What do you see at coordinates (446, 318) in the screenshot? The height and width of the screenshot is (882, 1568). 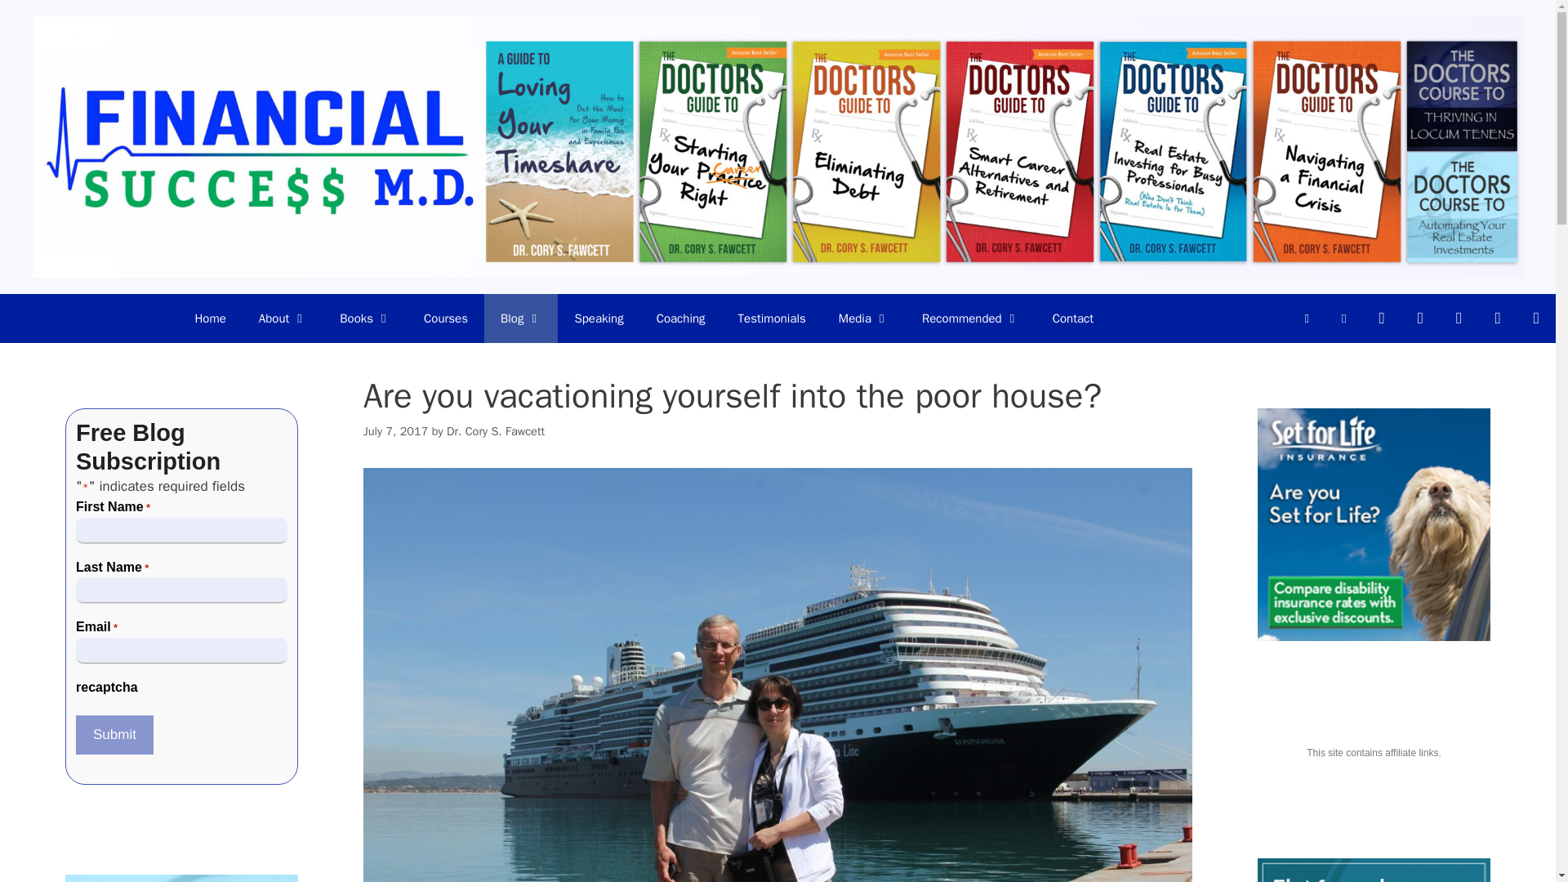 I see `Courses` at bounding box center [446, 318].